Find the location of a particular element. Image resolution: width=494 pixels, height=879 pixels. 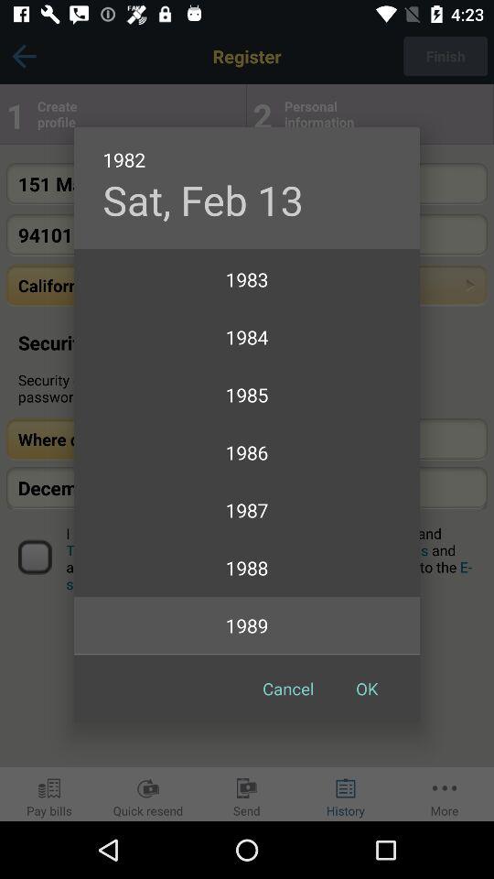

click the item above the 1982 app is located at coordinates (203, 200).